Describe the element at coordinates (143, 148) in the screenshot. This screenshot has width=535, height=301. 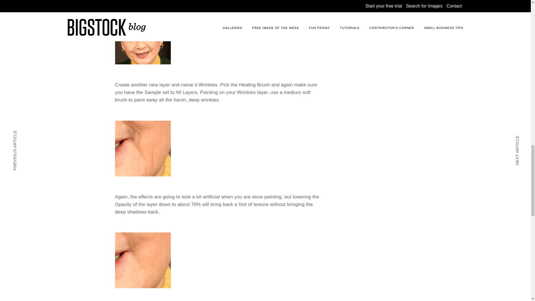
I see `clonestamp06` at that location.